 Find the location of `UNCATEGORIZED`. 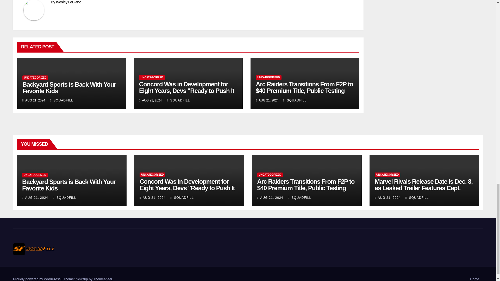

UNCATEGORIZED is located at coordinates (35, 78).